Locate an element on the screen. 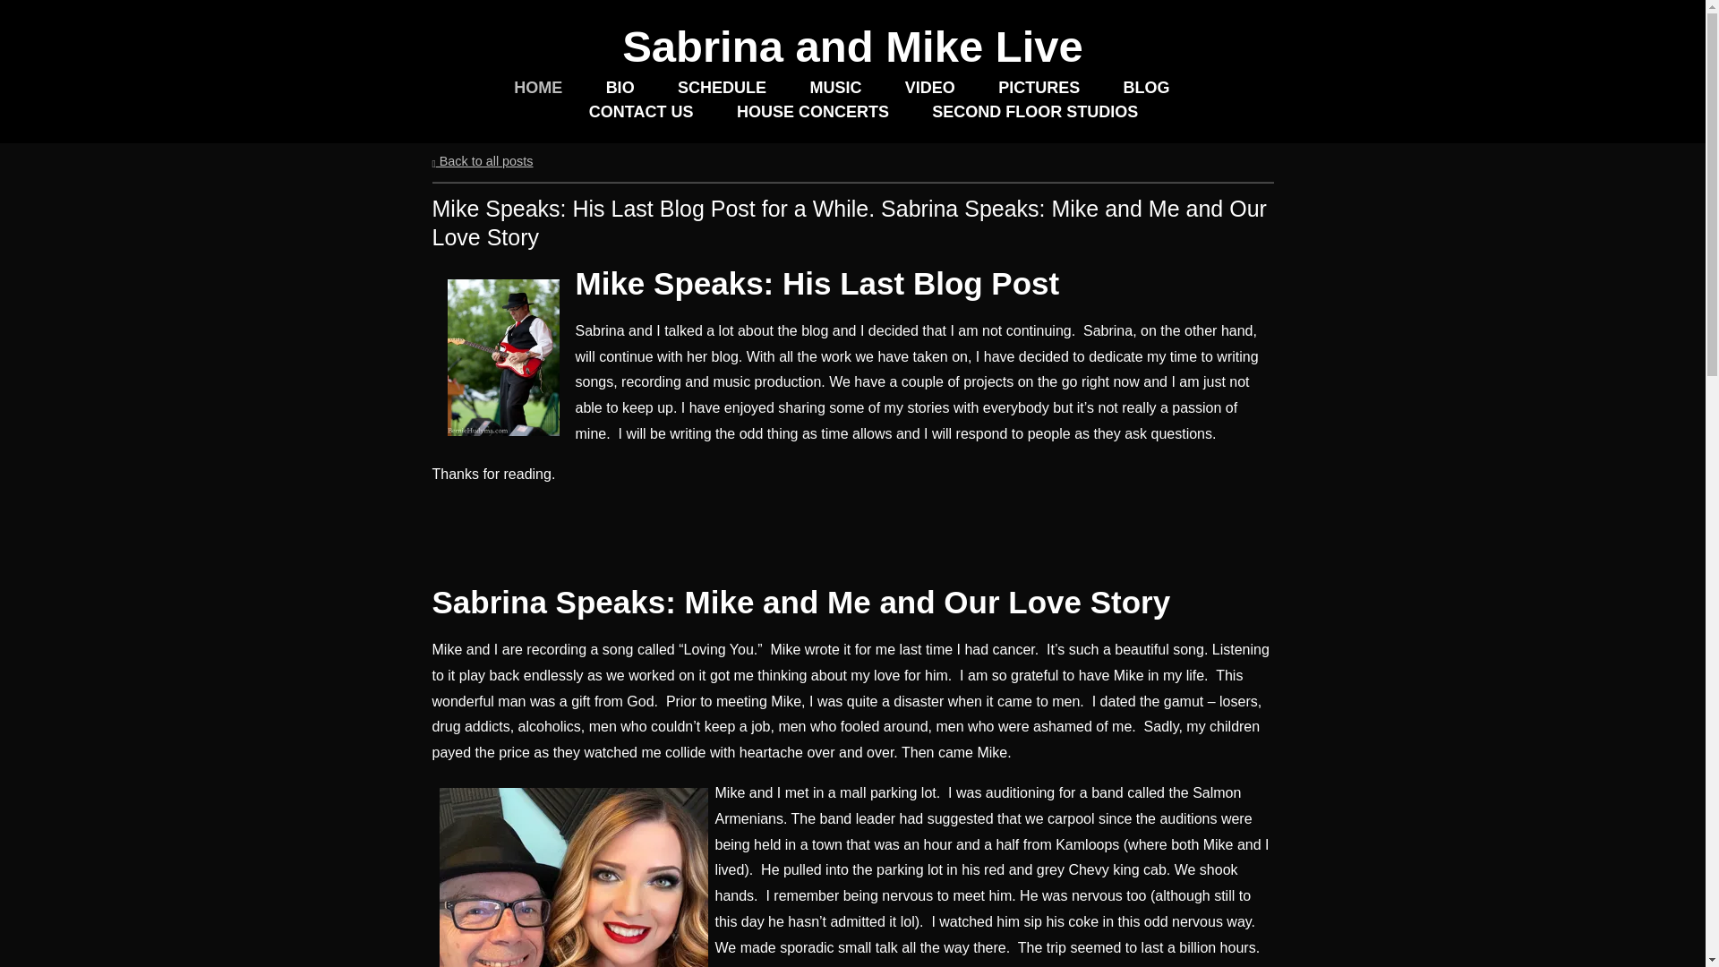 Image resolution: width=1719 pixels, height=967 pixels. BIO is located at coordinates (620, 88).